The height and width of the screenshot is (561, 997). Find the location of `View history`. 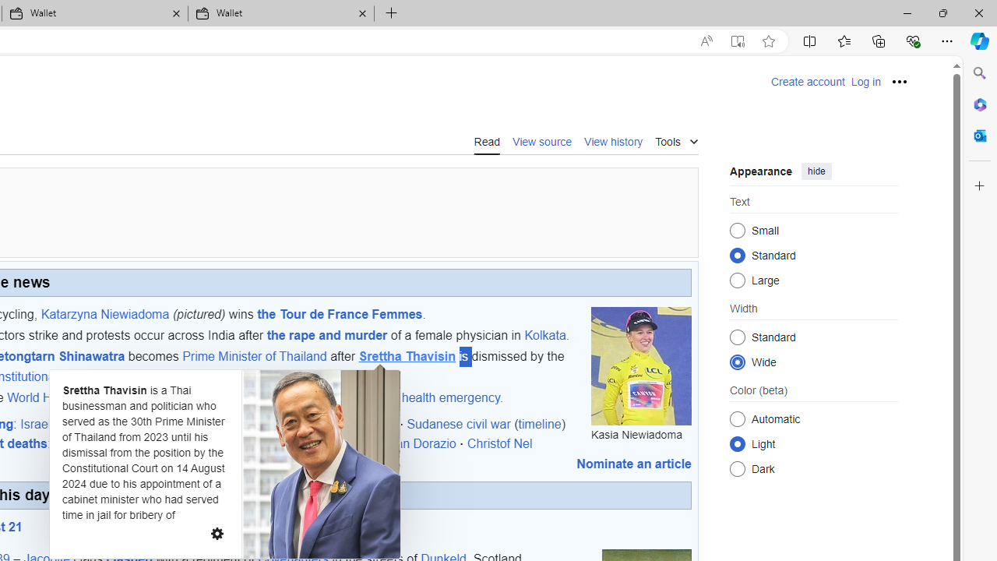

View history is located at coordinates (614, 140).